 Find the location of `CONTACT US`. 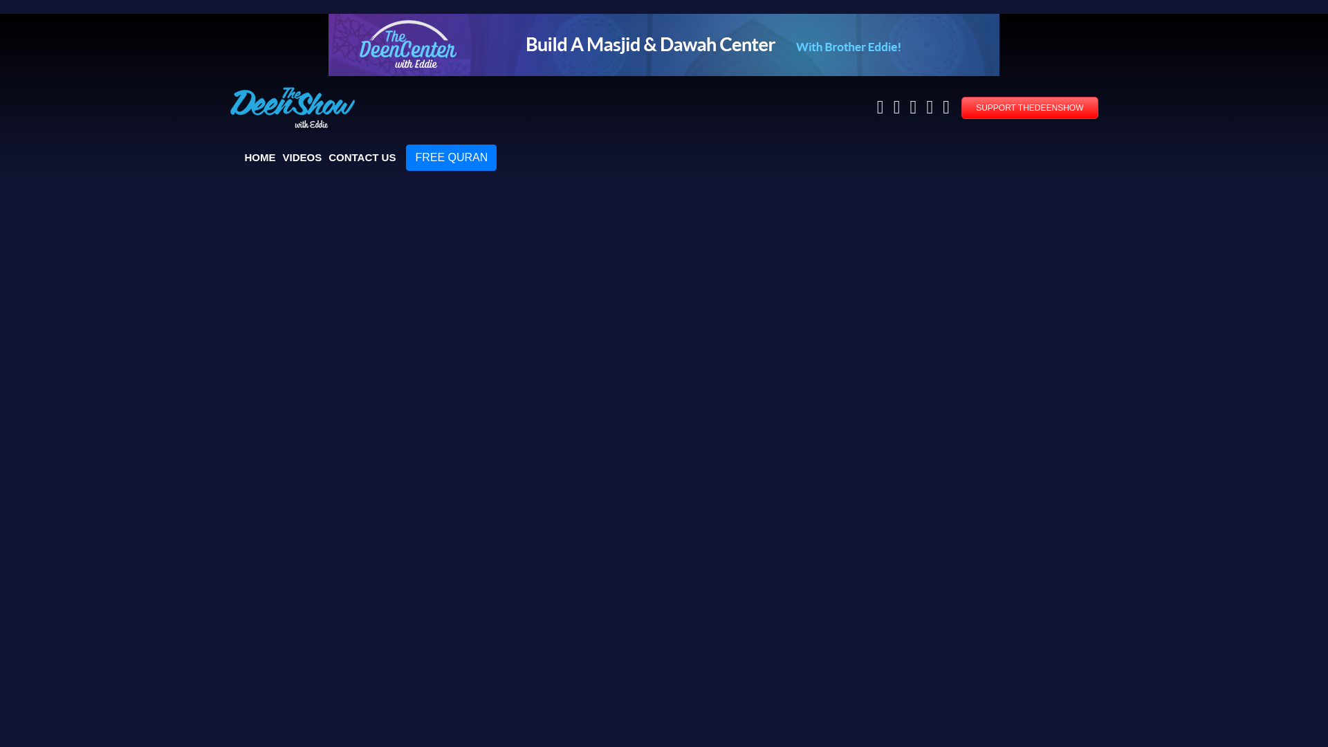

CONTACT US is located at coordinates (362, 158).